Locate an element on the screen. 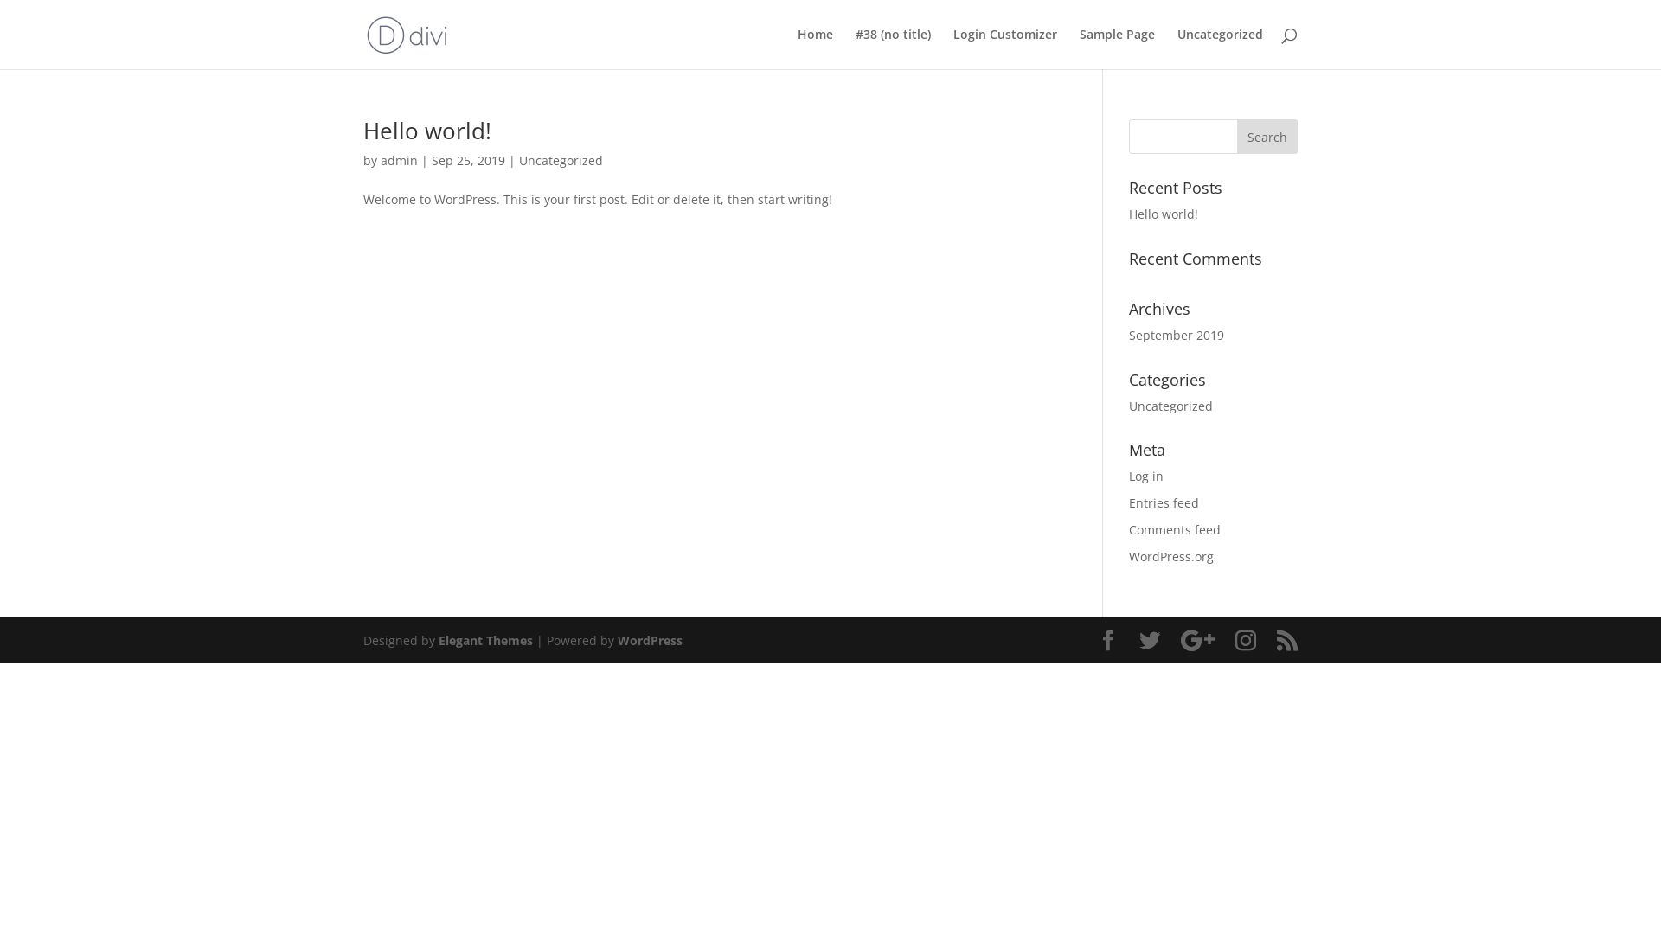 The width and height of the screenshot is (1661, 934). Log in is located at coordinates (1146, 476).